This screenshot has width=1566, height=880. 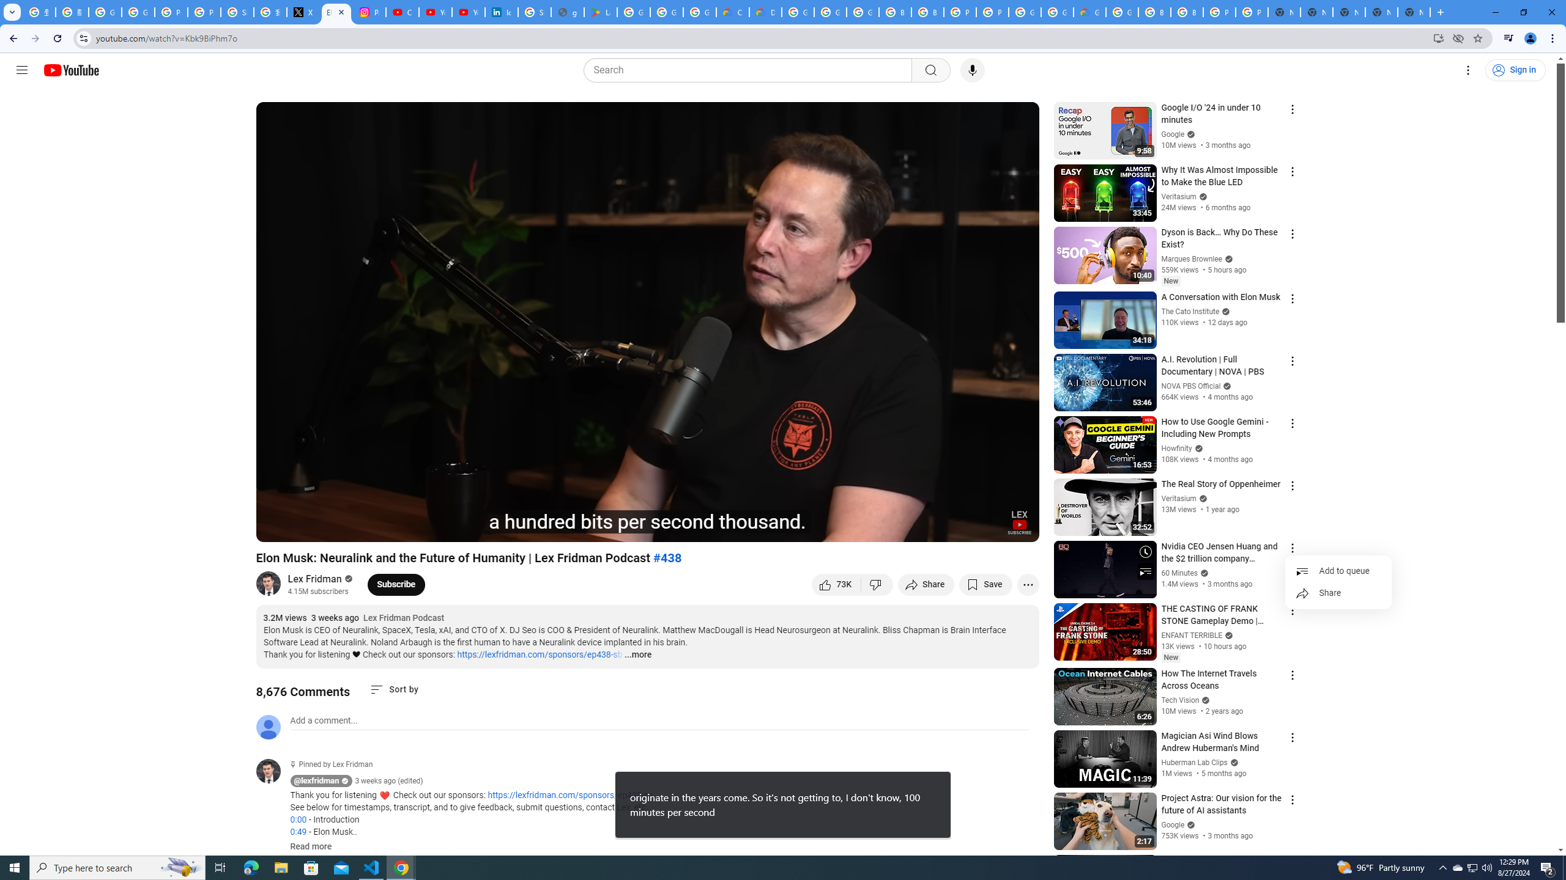 I want to click on Miniplayer (i), so click(x=957, y=527).